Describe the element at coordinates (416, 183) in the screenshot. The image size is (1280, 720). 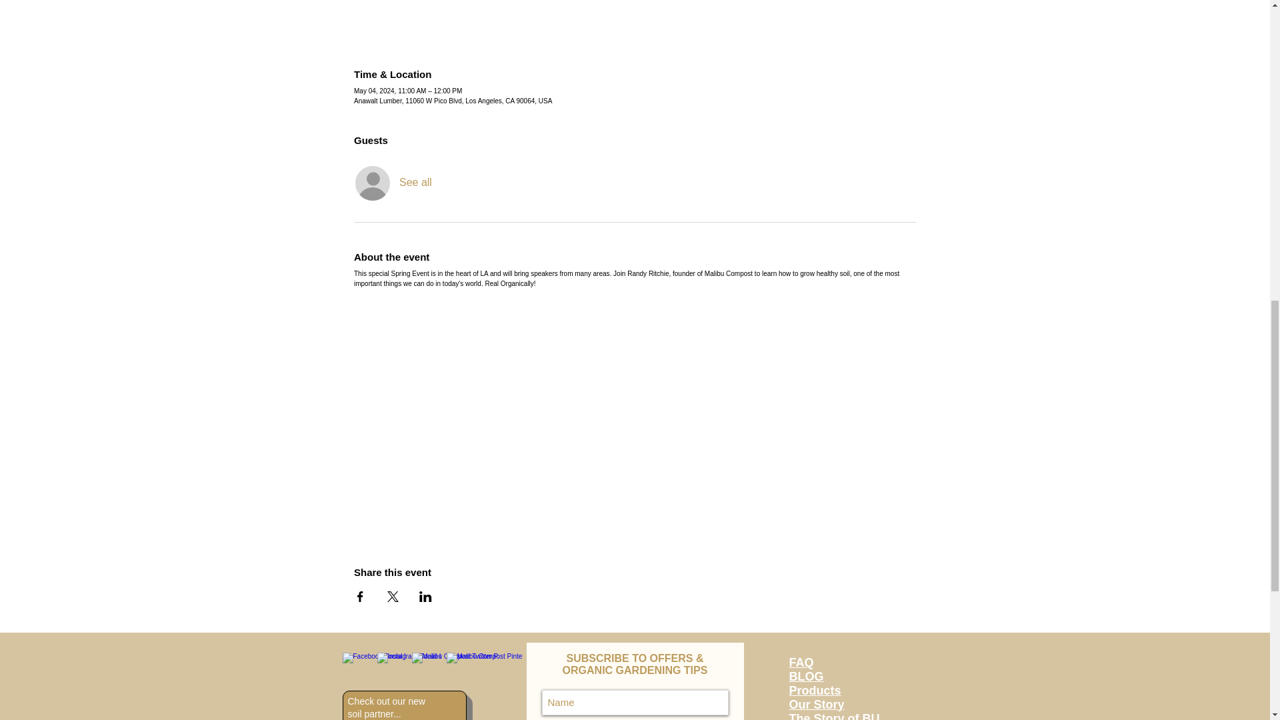
I see `See all` at that location.